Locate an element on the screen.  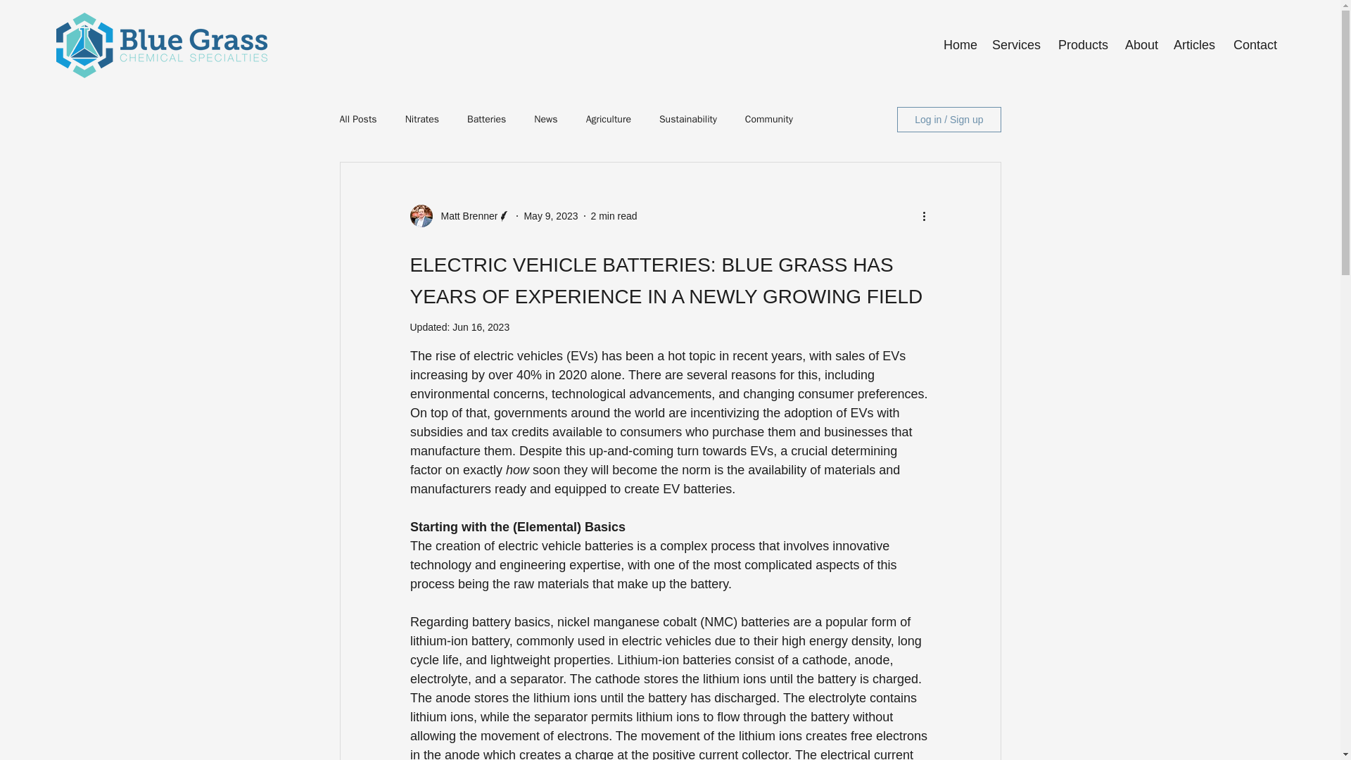
Articles is located at coordinates (1193, 45).